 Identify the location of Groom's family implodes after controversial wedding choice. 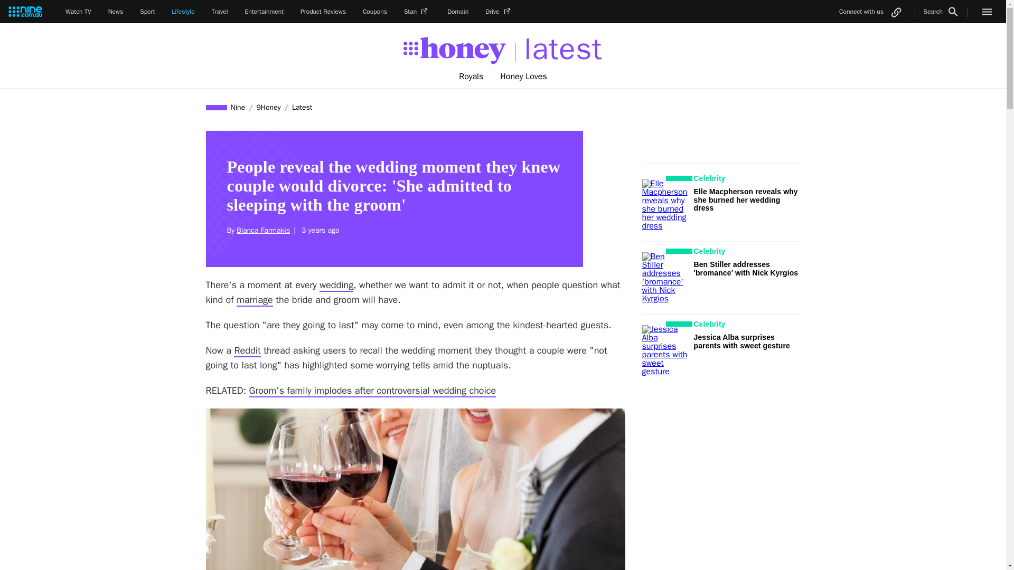
(373, 391).